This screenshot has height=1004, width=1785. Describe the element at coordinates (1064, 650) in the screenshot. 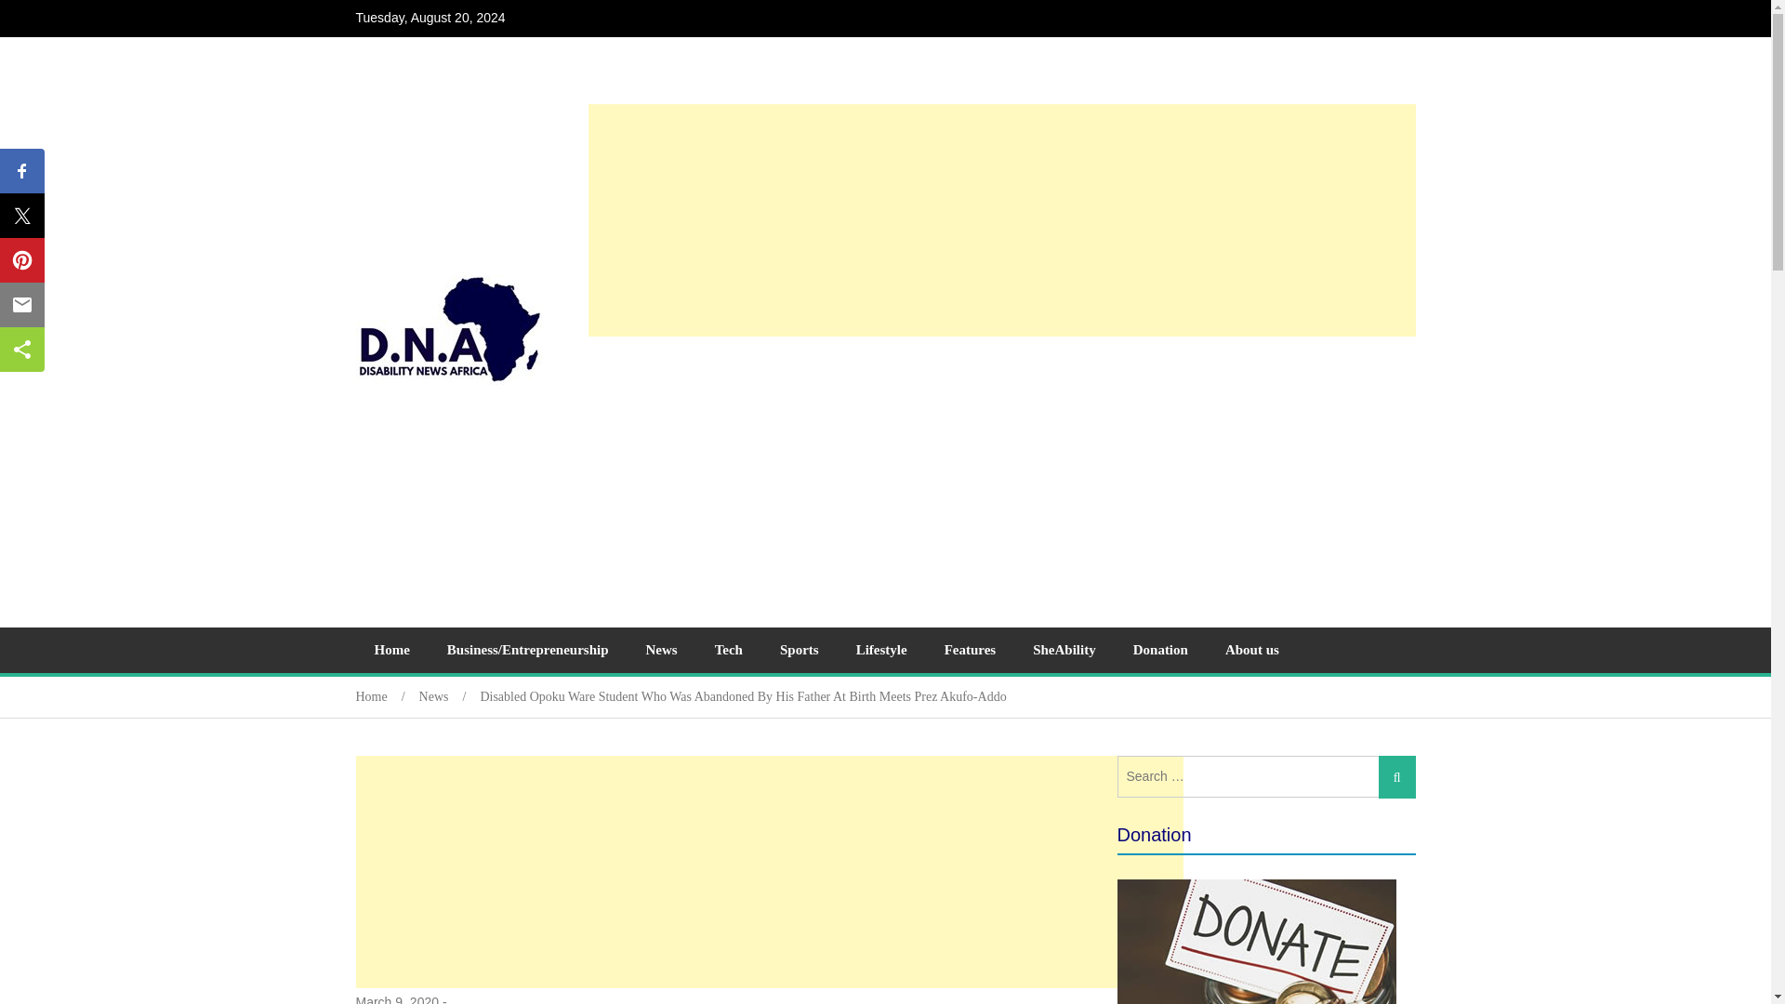

I see `SheAbility` at that location.